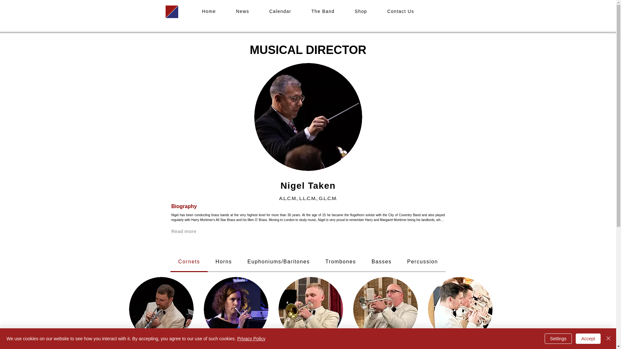  I want to click on News, so click(243, 12).